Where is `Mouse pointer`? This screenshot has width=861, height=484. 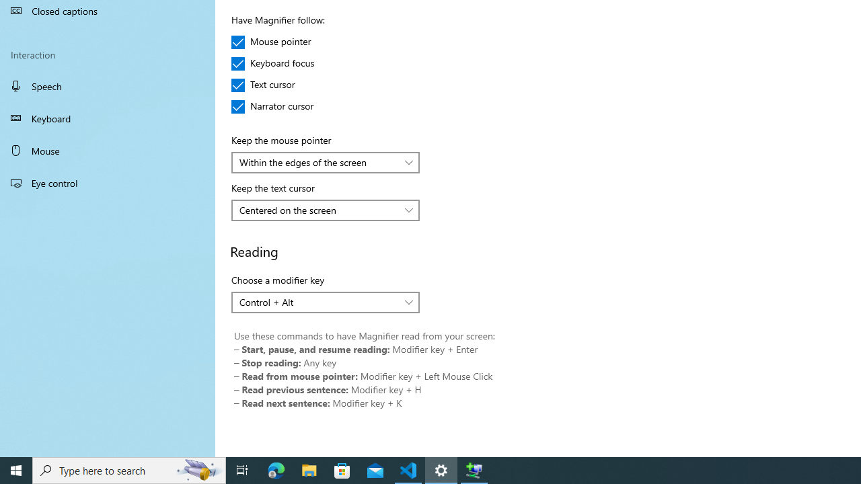 Mouse pointer is located at coordinates (272, 42).